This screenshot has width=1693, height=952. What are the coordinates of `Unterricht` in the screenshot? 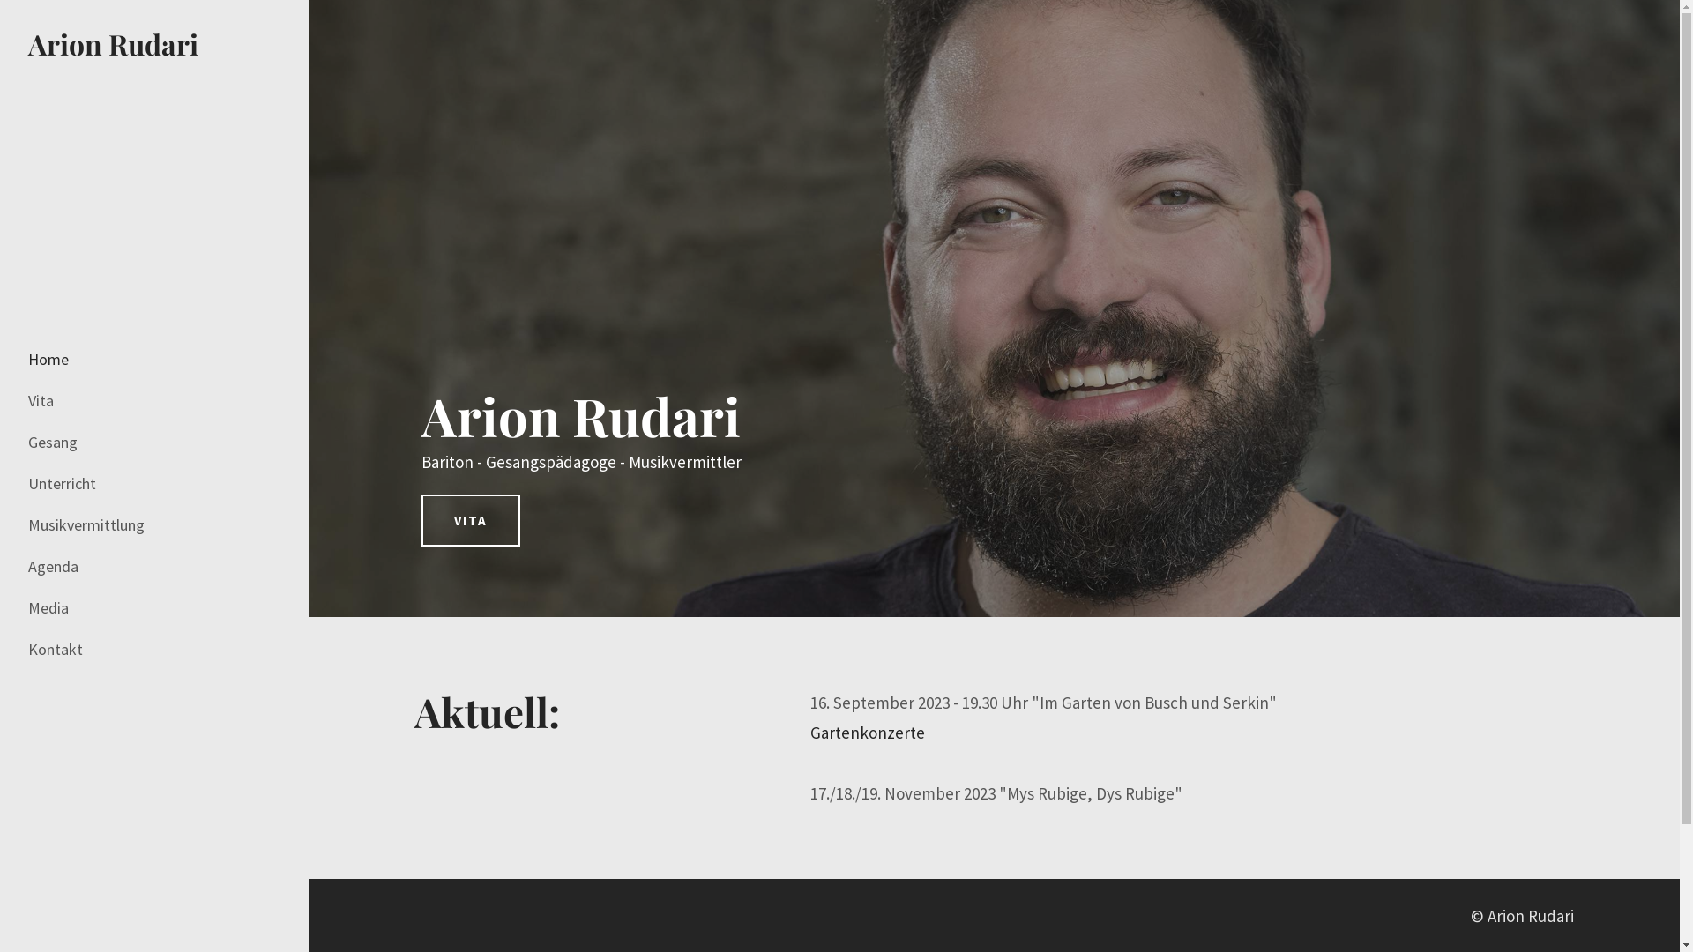 It's located at (67, 484).